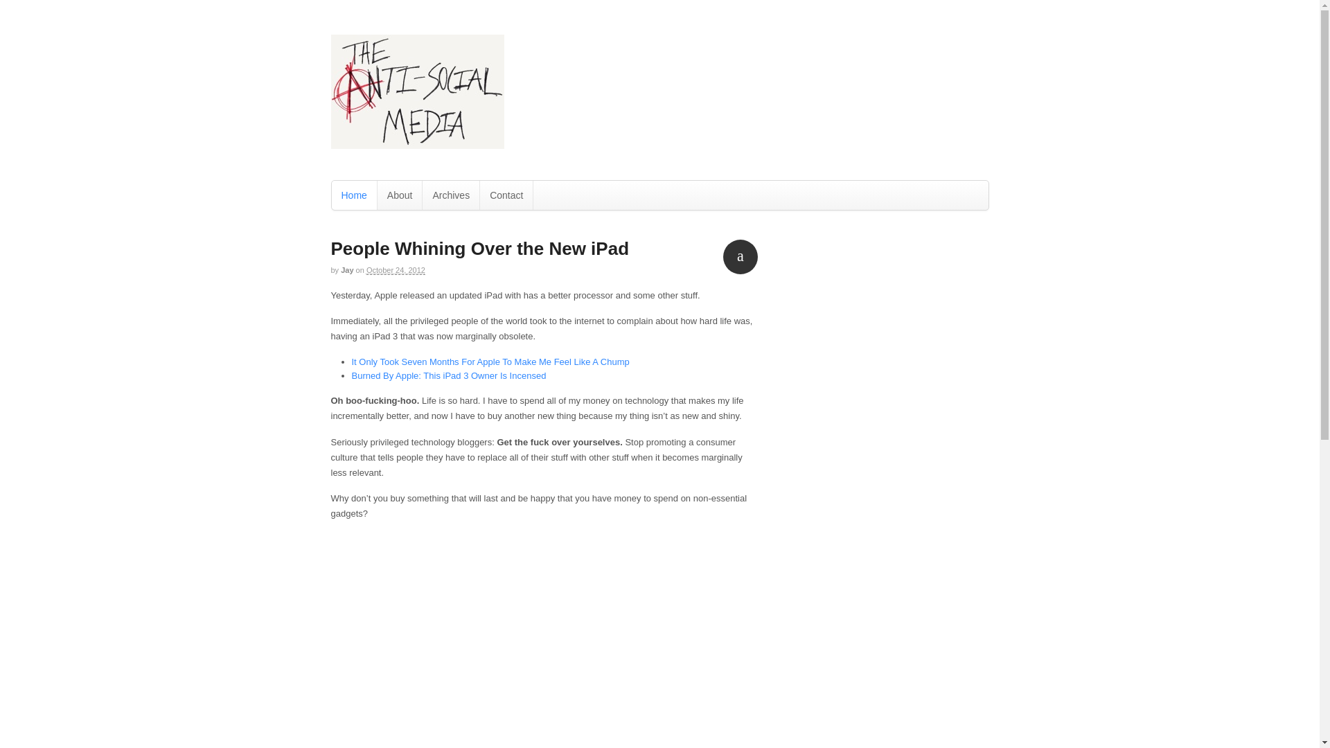 This screenshot has height=748, width=1330. What do you see at coordinates (346, 270) in the screenshot?
I see `Jay` at bounding box center [346, 270].